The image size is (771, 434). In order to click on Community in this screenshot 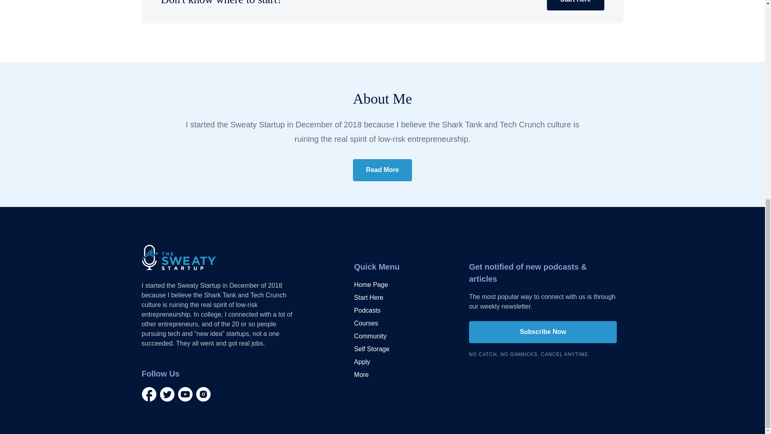, I will do `click(370, 336)`.